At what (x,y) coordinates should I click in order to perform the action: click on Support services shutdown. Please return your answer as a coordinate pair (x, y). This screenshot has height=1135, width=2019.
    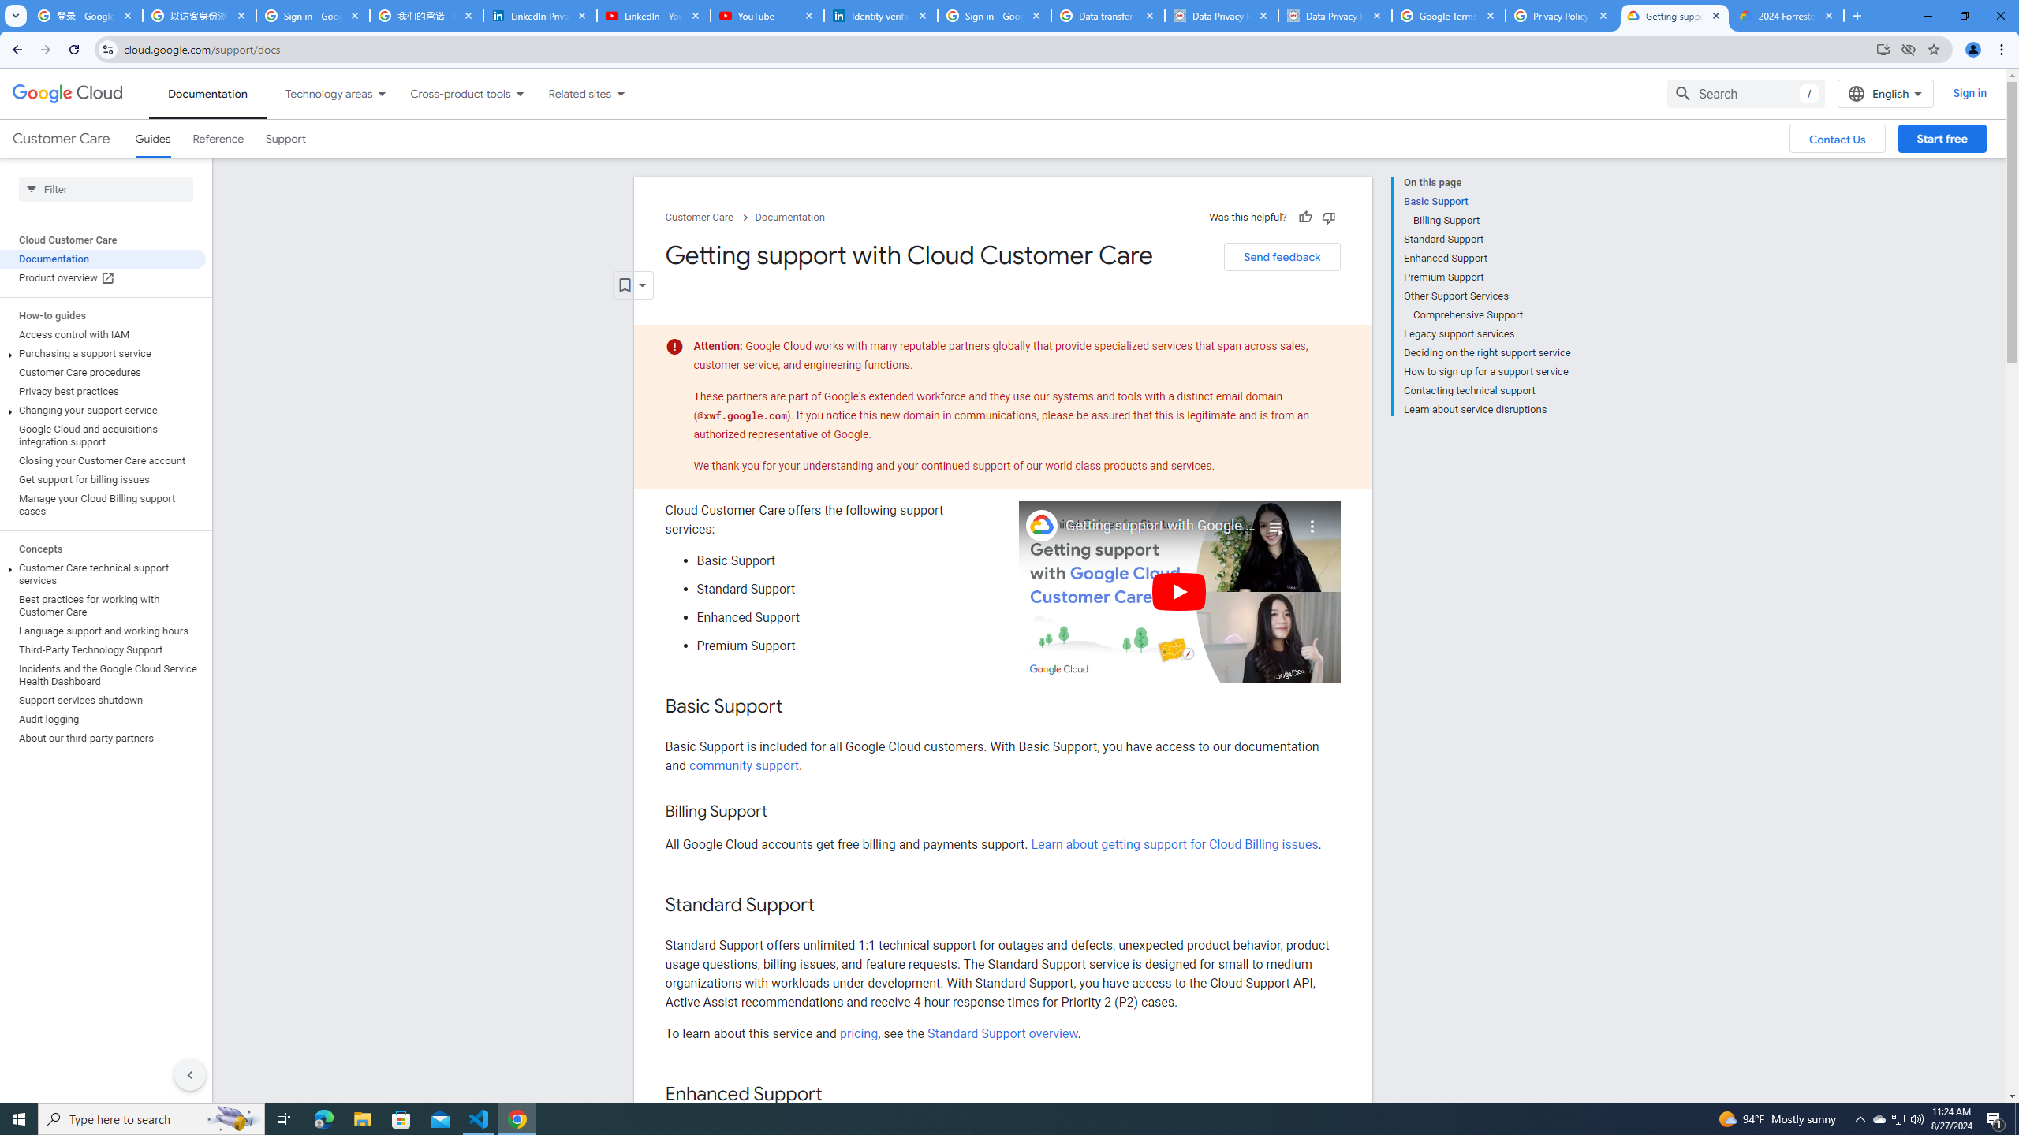
    Looking at the image, I should click on (103, 700).